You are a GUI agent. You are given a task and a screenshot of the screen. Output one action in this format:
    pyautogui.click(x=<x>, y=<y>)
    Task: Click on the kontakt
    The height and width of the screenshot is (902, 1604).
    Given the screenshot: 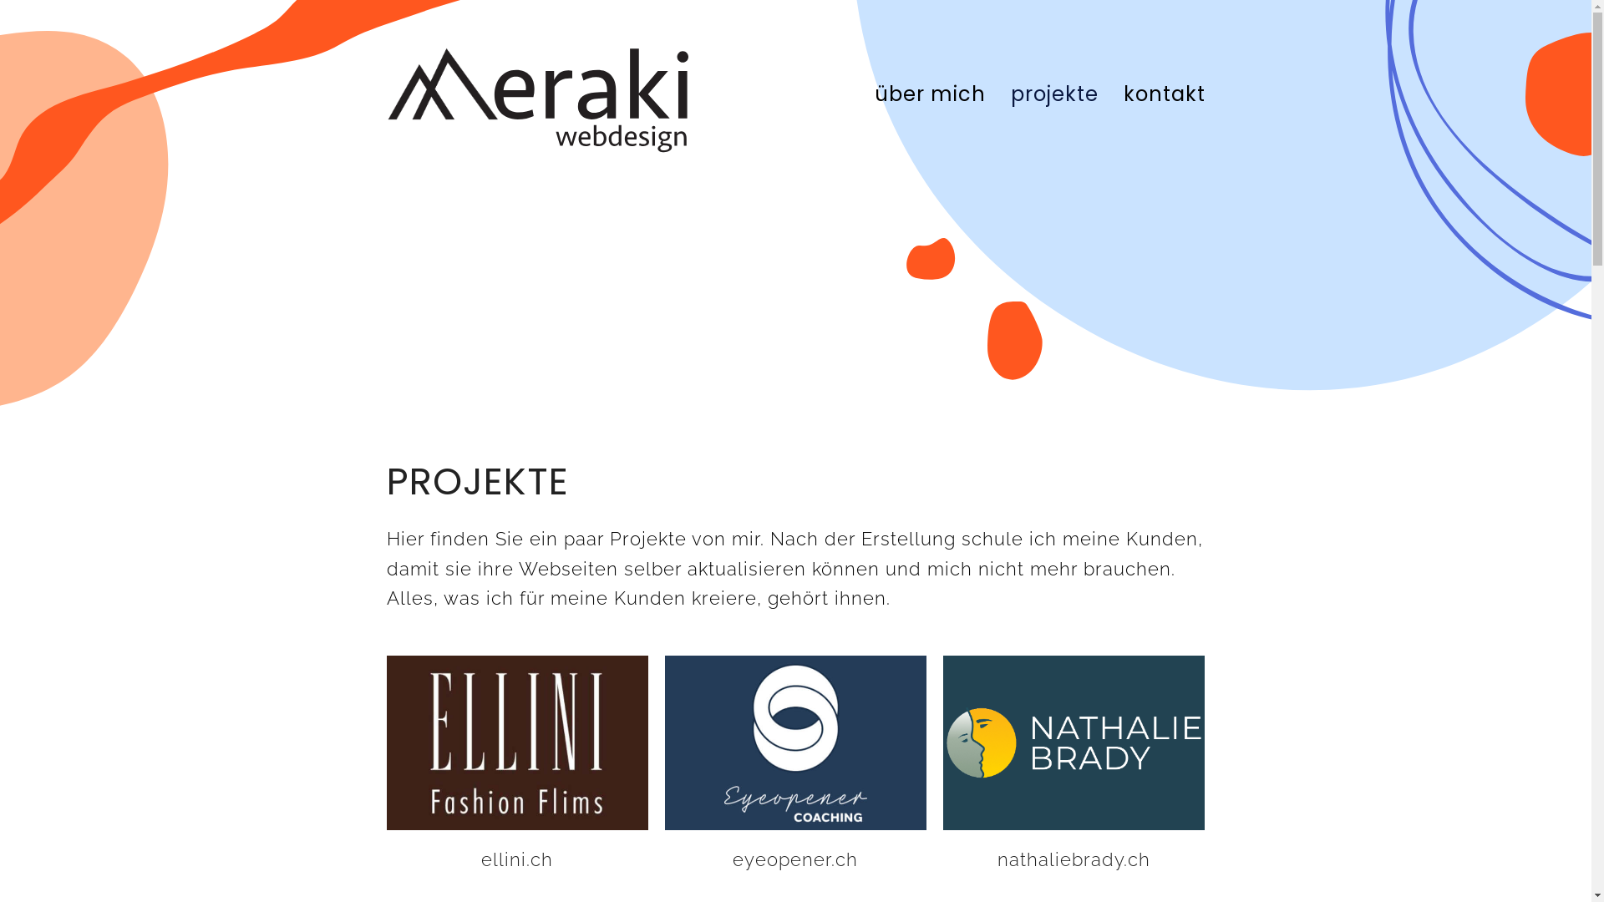 What is the action you would take?
    pyautogui.click(x=1165, y=89)
    